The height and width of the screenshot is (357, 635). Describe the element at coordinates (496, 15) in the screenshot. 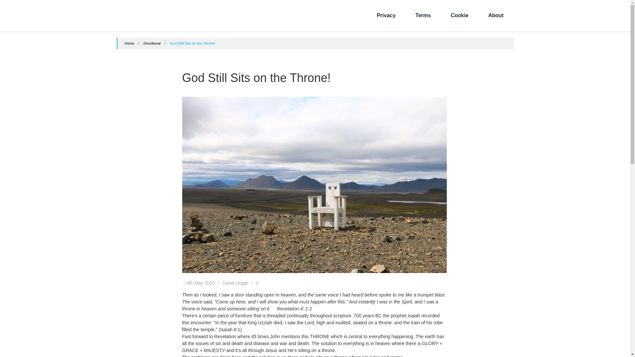

I see `About` at that location.